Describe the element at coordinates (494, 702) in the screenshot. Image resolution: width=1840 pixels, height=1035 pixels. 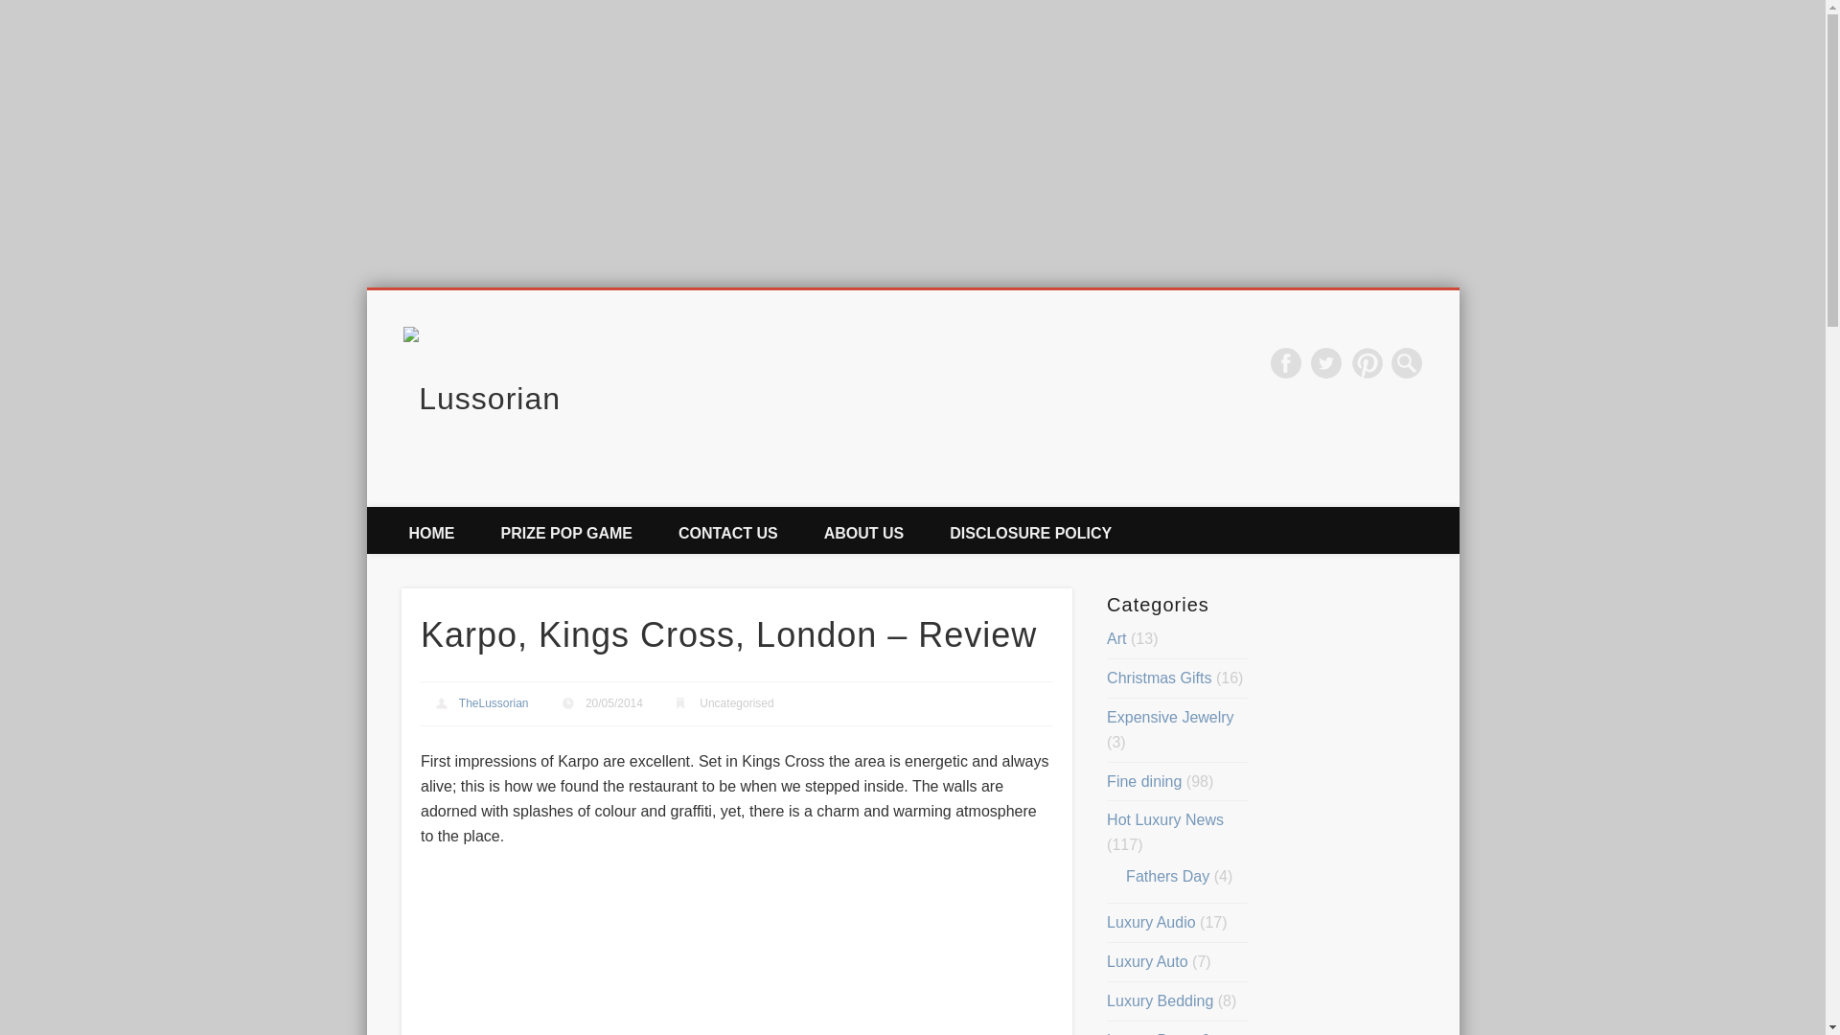
I see `TheLussorian` at that location.